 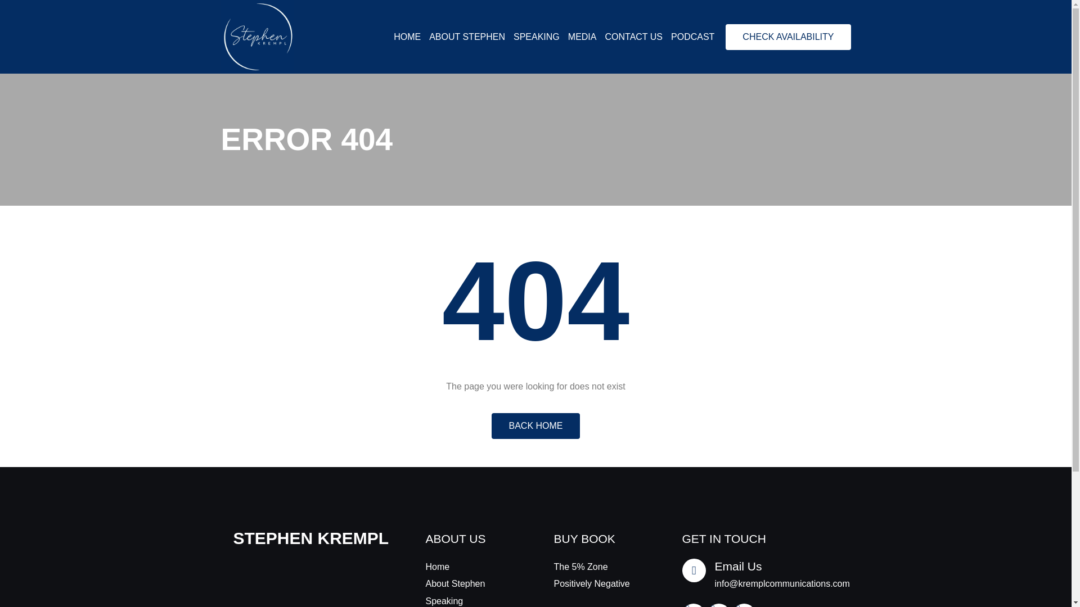 What do you see at coordinates (471, 600) in the screenshot?
I see `Speaking` at bounding box center [471, 600].